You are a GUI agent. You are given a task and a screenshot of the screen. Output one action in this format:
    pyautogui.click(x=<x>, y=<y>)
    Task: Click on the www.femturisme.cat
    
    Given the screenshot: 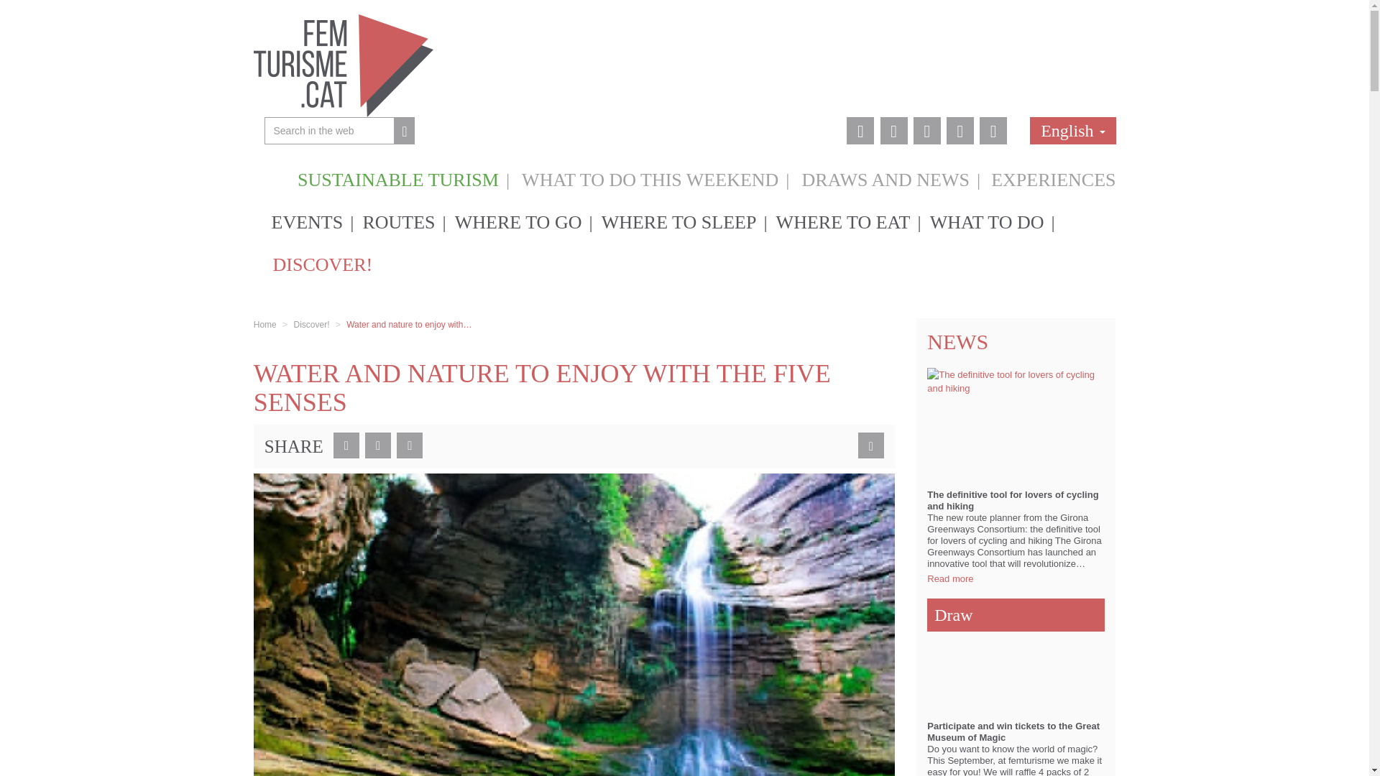 What is the action you would take?
    pyautogui.click(x=342, y=65)
    